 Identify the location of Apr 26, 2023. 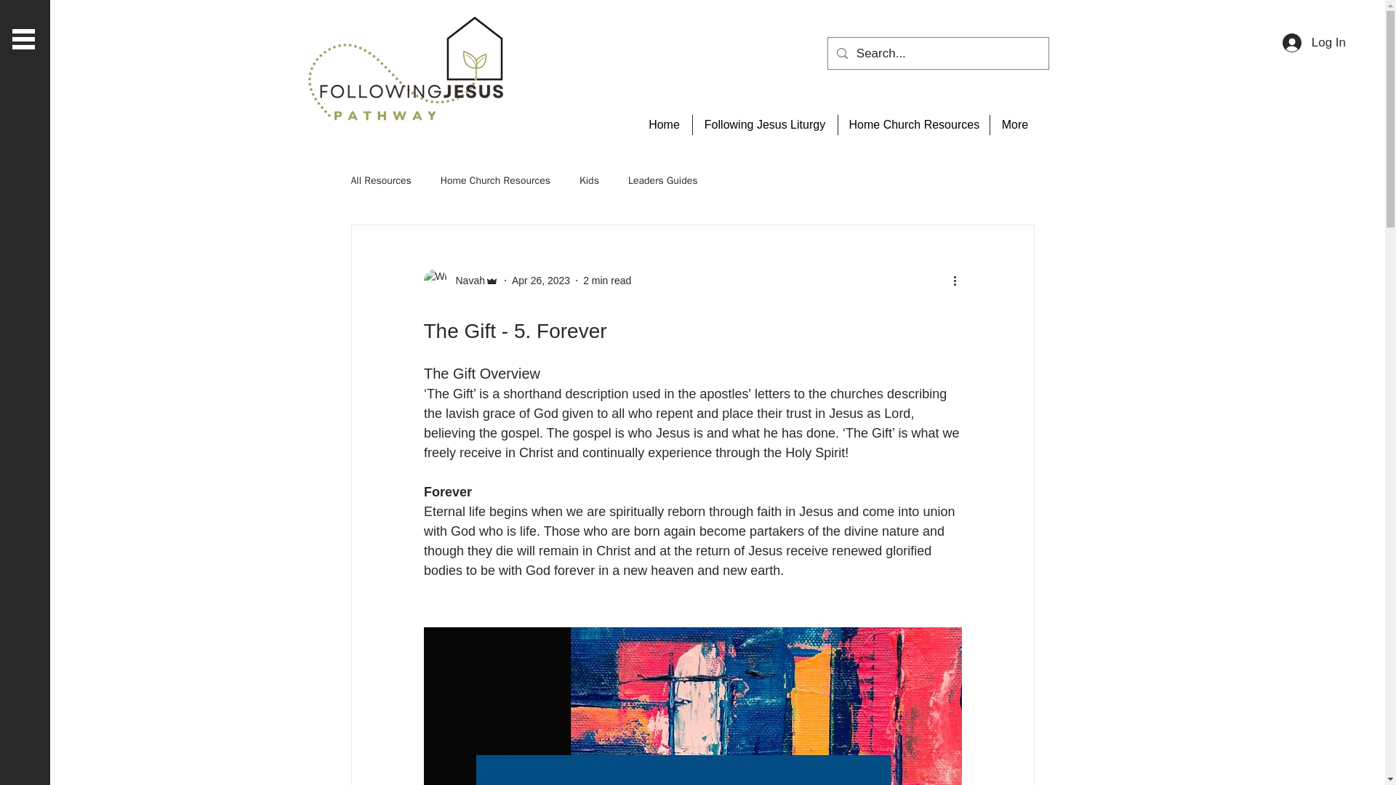
(541, 281).